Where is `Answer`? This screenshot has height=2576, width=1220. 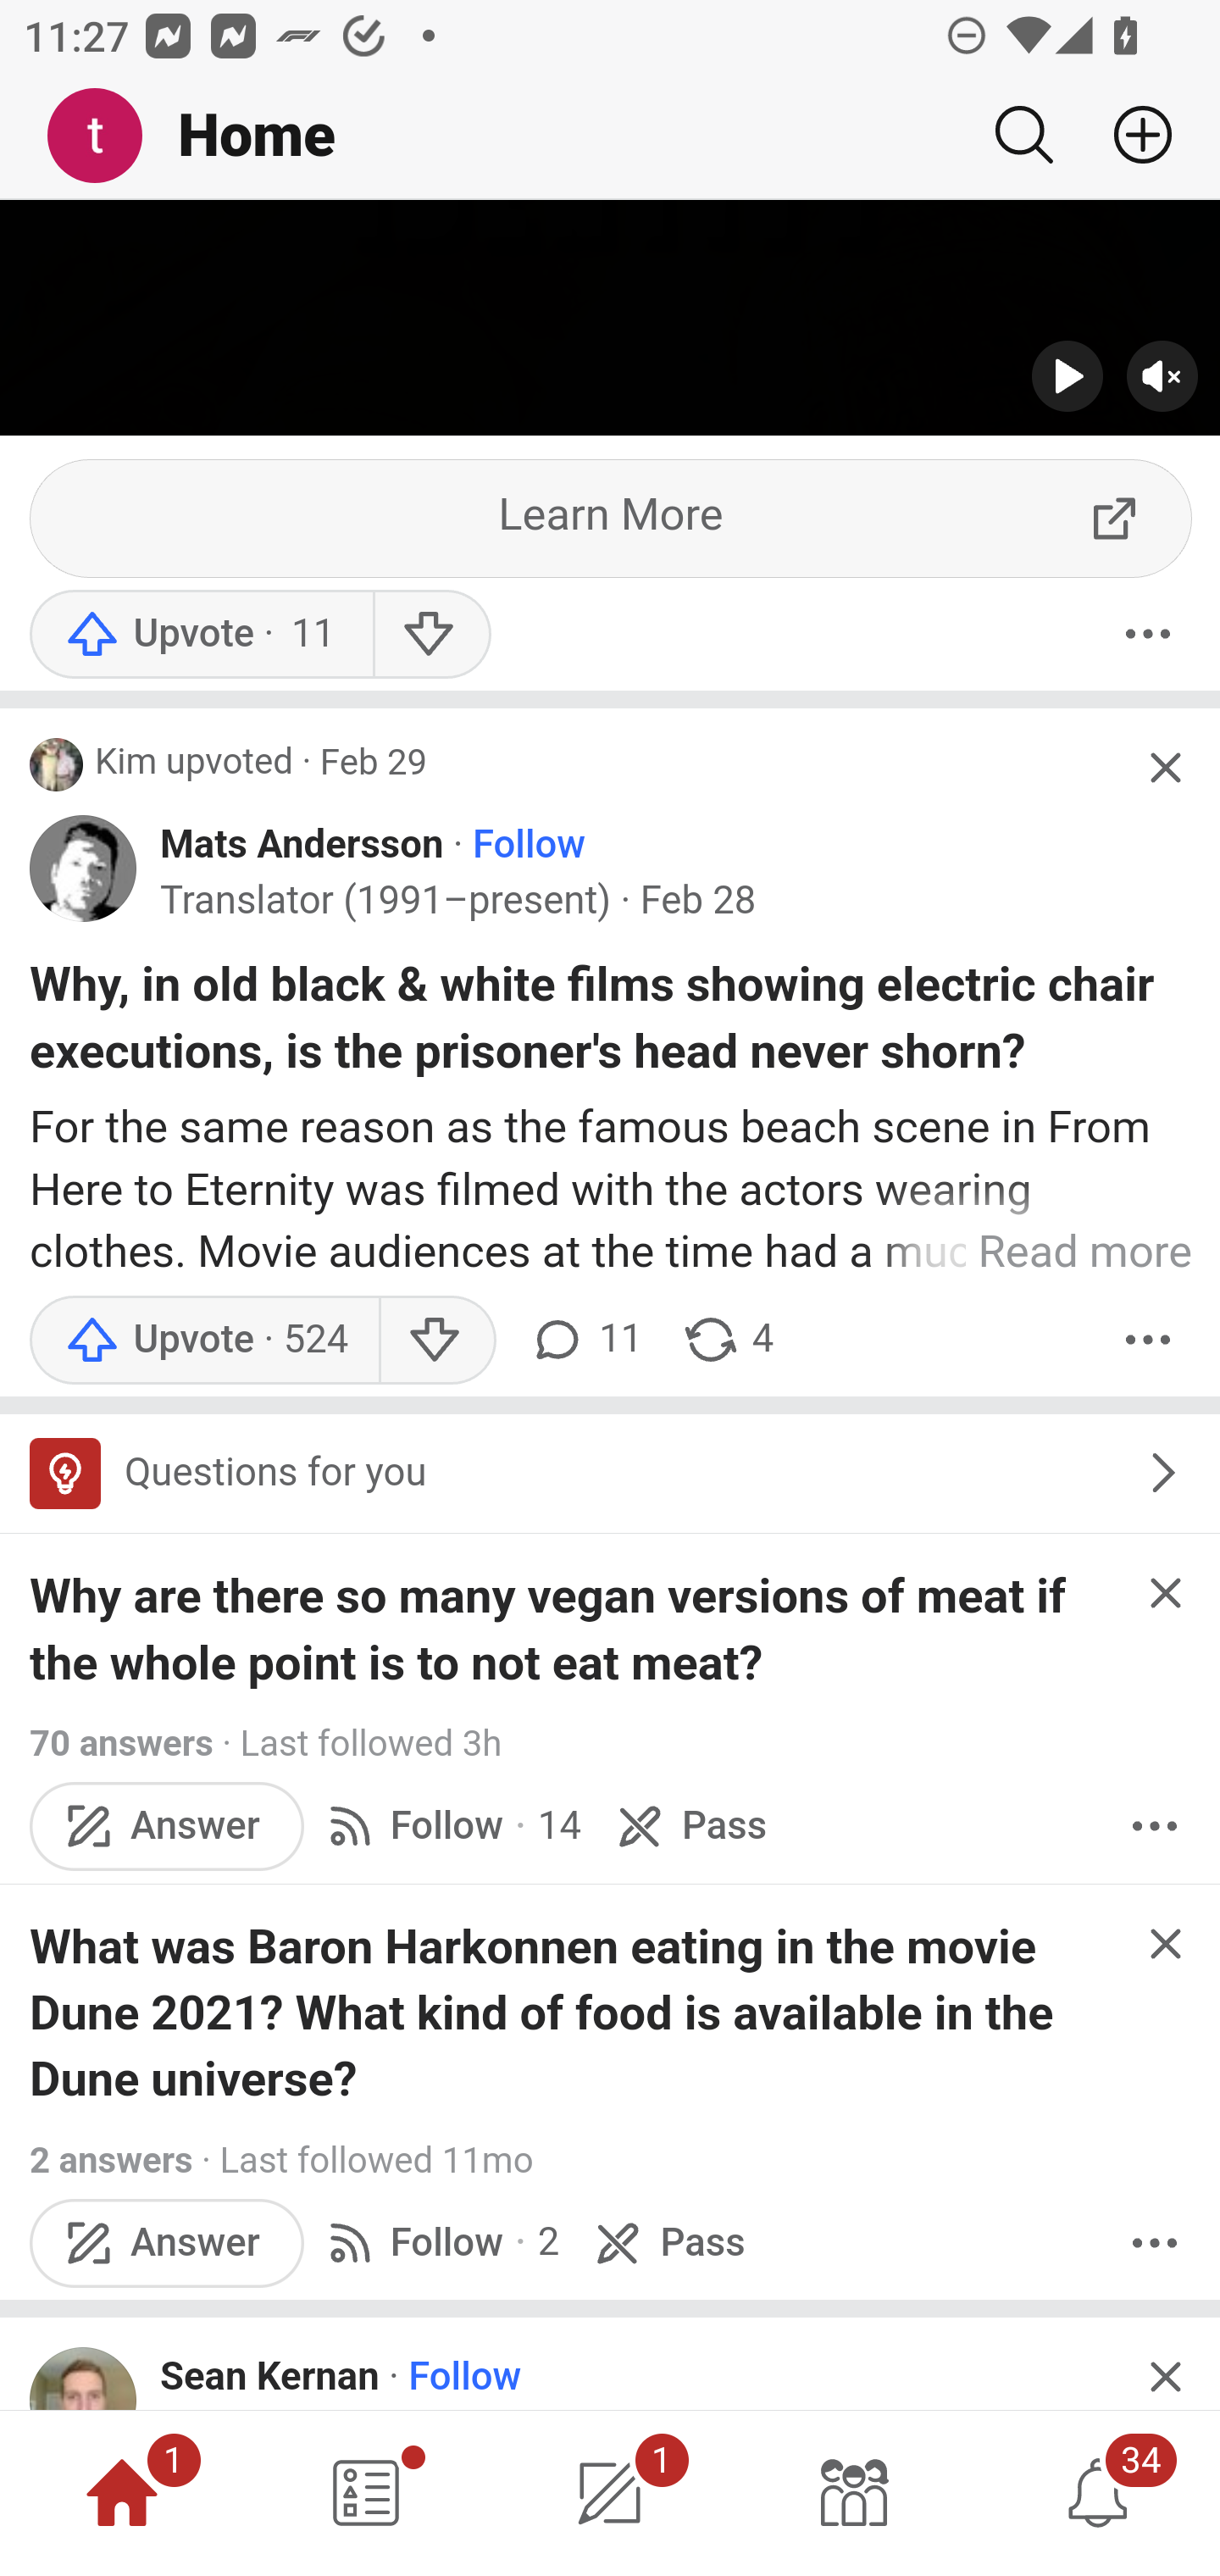 Answer is located at coordinates (167, 2245).